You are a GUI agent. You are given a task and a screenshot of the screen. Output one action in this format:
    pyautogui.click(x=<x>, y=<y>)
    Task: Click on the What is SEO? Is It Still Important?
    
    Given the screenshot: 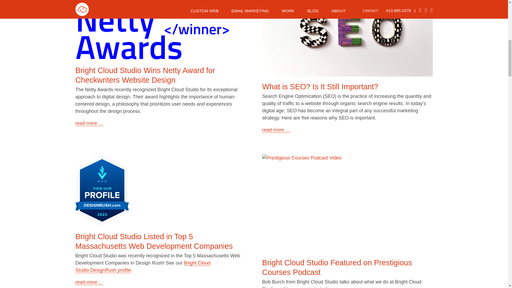 What is the action you would take?
    pyautogui.click(x=320, y=86)
    